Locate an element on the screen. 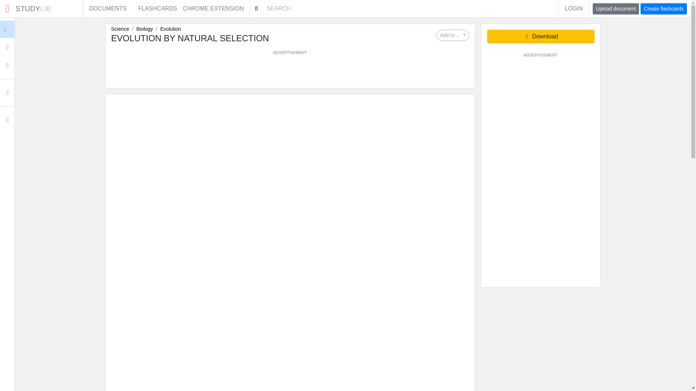 The height and width of the screenshot is (391, 696). CHROME EXTENSION is located at coordinates (452, 35).